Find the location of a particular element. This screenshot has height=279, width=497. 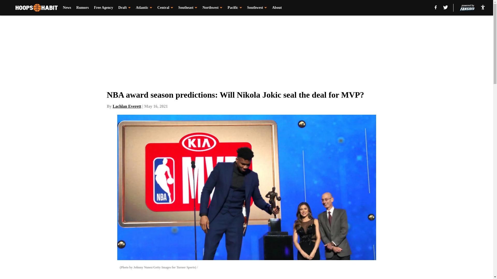

Northwest is located at coordinates (212, 8).